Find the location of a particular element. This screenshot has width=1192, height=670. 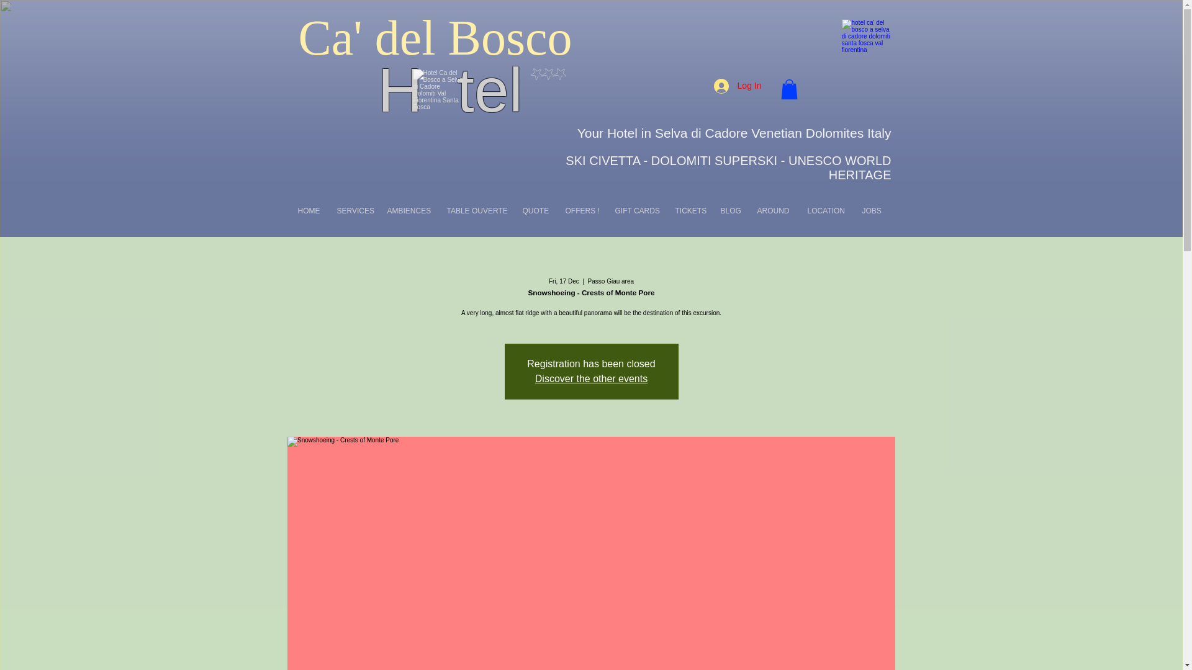

Discover the other events is located at coordinates (591, 378).